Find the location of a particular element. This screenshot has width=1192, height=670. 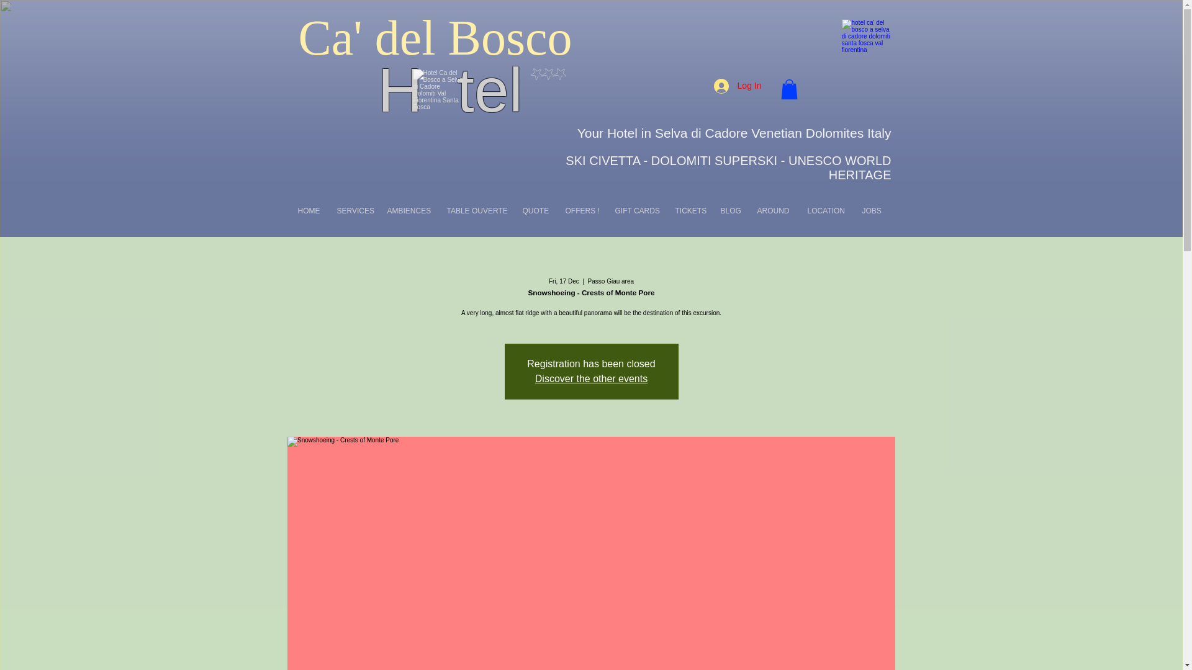

Discover the other events is located at coordinates (591, 378).